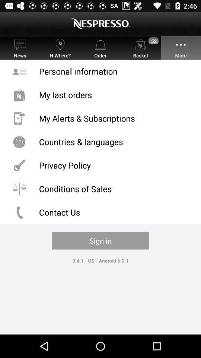 This screenshot has width=201, height=358. I want to click on scroll to the my alerts & subscriptions  item, so click(100, 119).